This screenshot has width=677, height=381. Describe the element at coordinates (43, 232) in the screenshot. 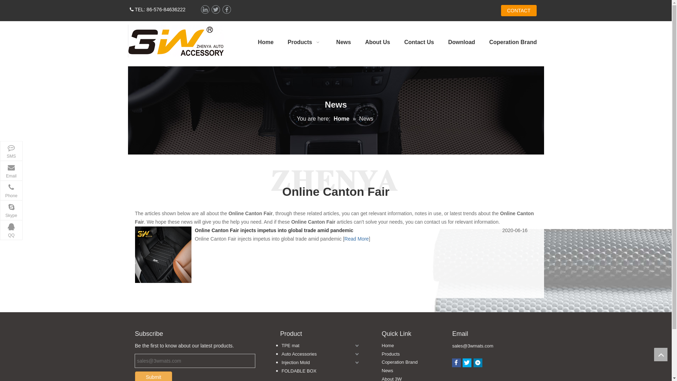

I see `1024970749` at that location.